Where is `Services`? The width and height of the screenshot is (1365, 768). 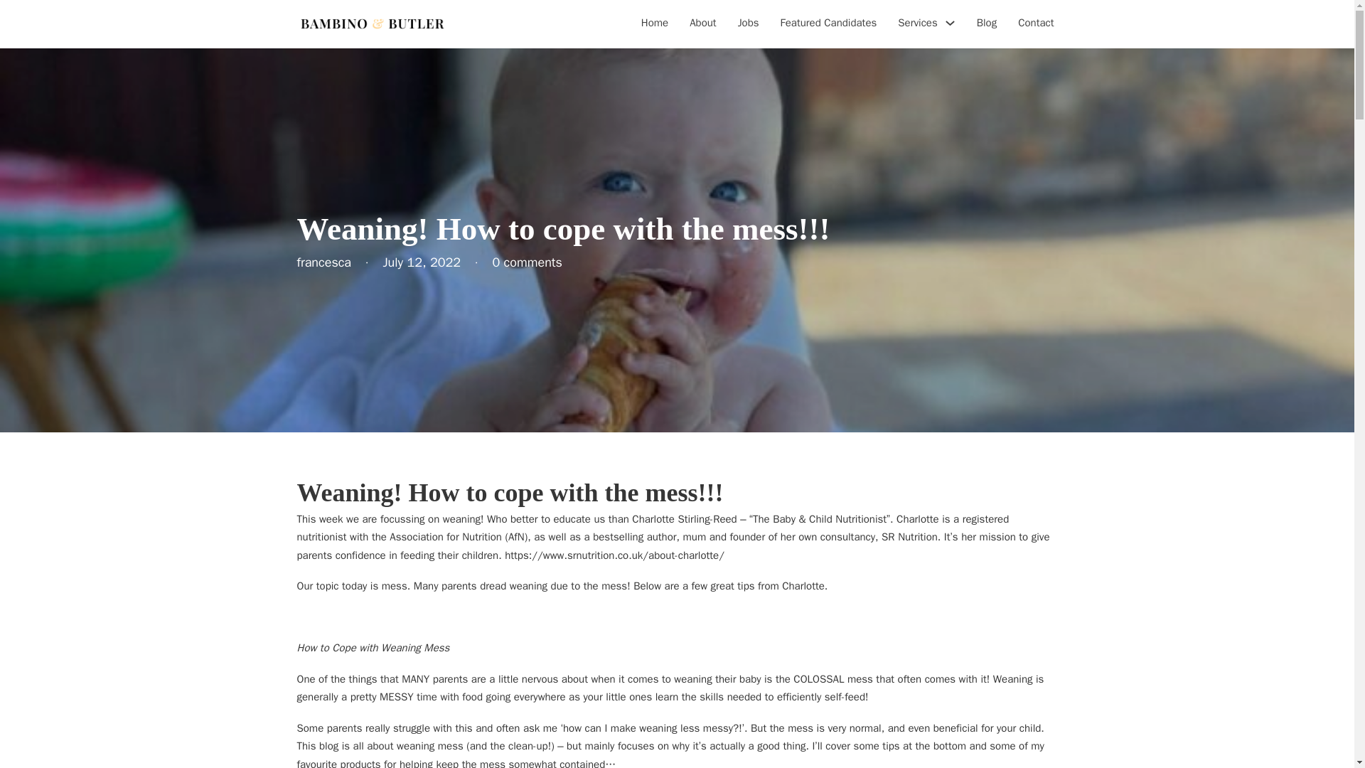 Services is located at coordinates (917, 23).